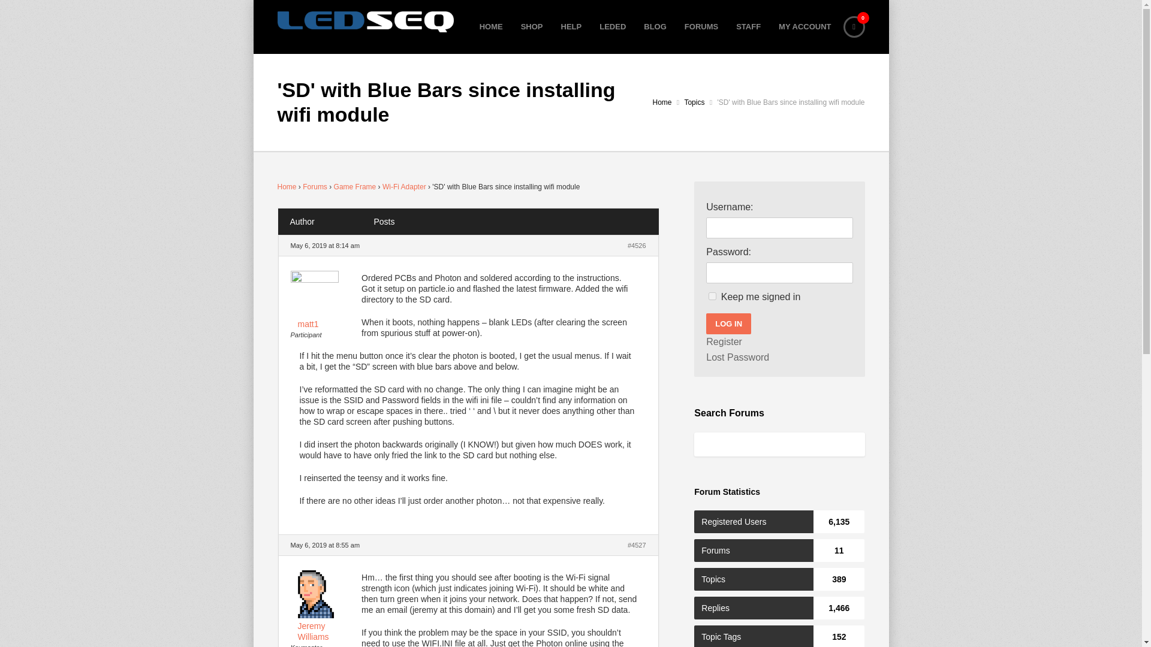 This screenshot has height=647, width=1151. Describe the element at coordinates (712, 296) in the screenshot. I see `forever` at that location.